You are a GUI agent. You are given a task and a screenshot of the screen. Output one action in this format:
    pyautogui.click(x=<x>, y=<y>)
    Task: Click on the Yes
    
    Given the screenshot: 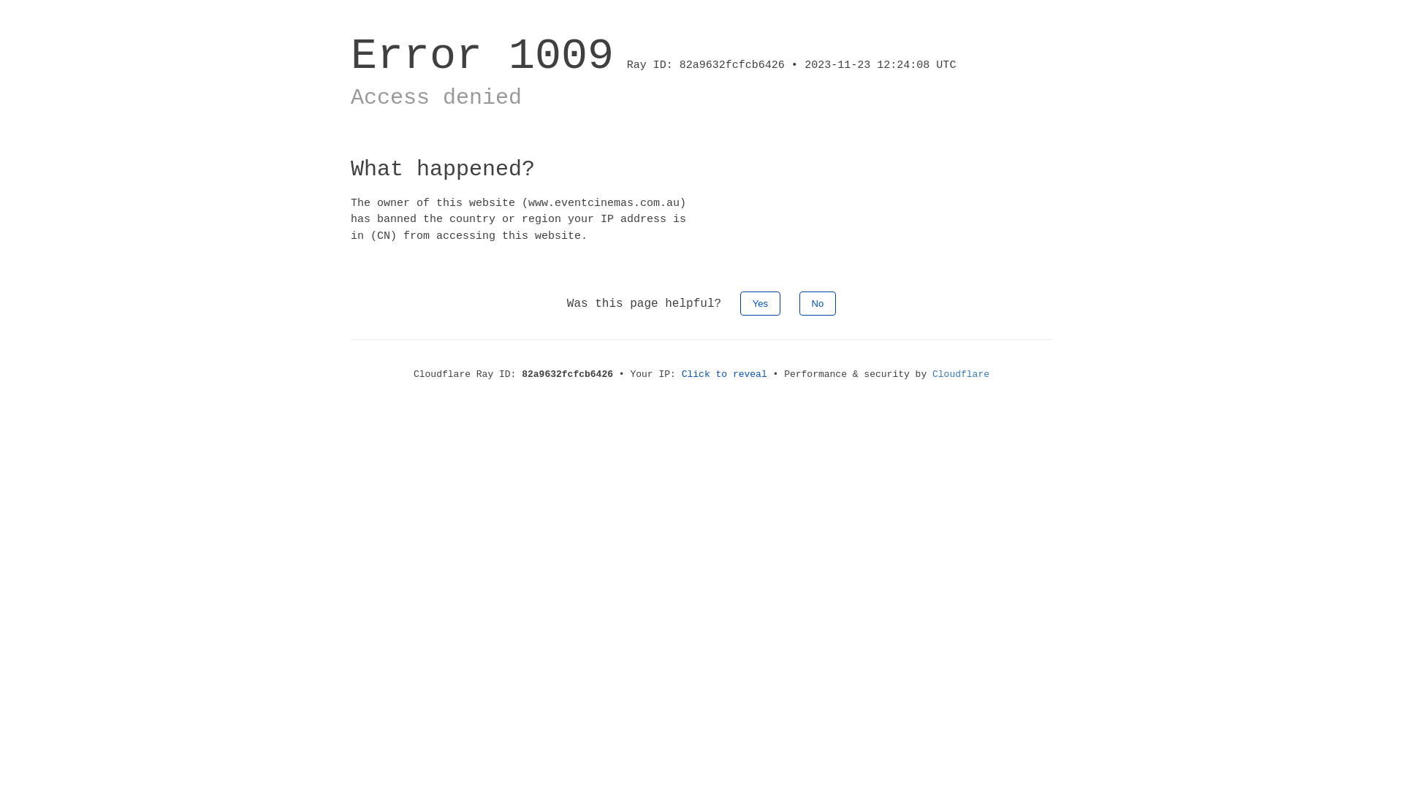 What is the action you would take?
    pyautogui.click(x=760, y=304)
    